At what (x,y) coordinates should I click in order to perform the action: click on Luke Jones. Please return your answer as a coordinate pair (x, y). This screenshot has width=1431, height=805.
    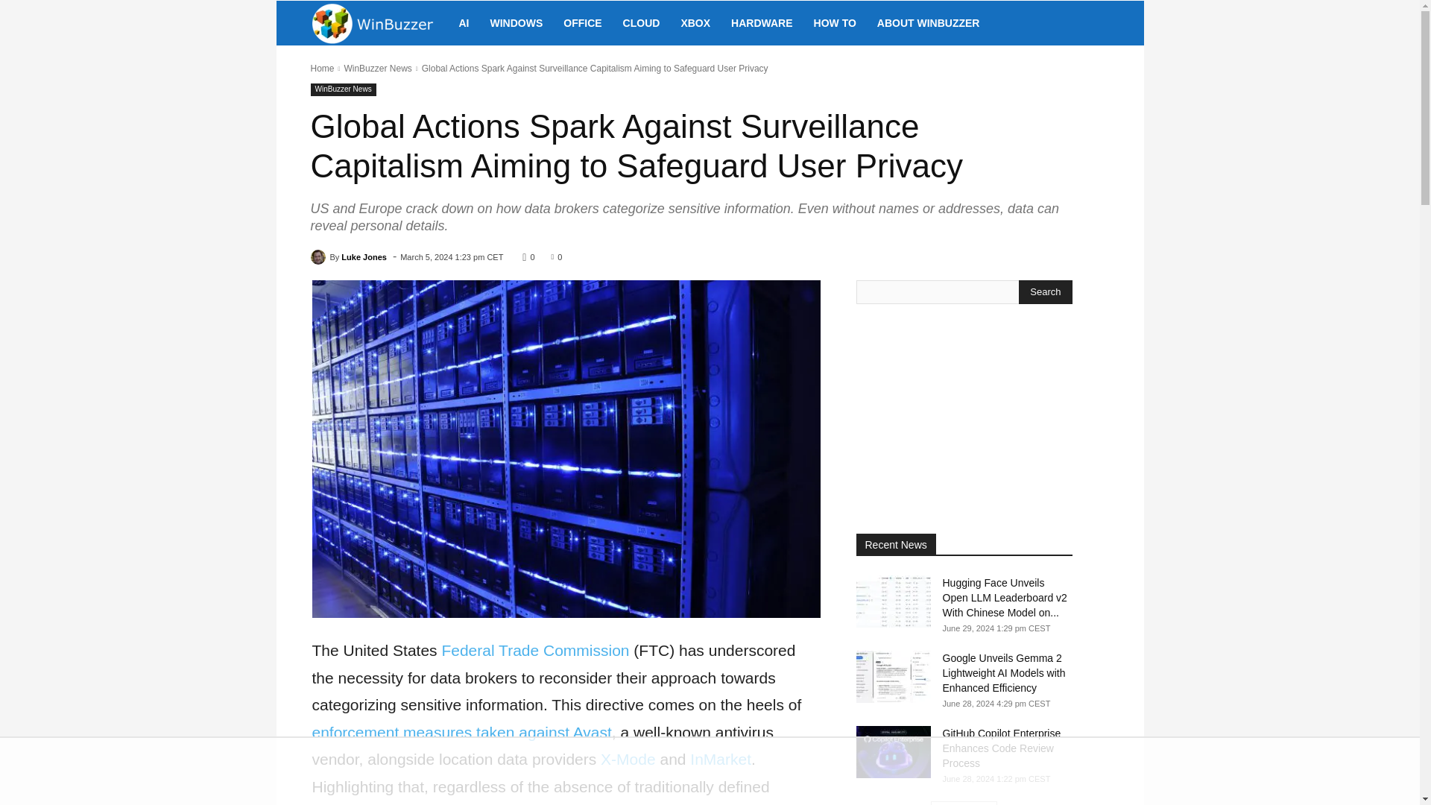
    Looking at the image, I should click on (319, 256).